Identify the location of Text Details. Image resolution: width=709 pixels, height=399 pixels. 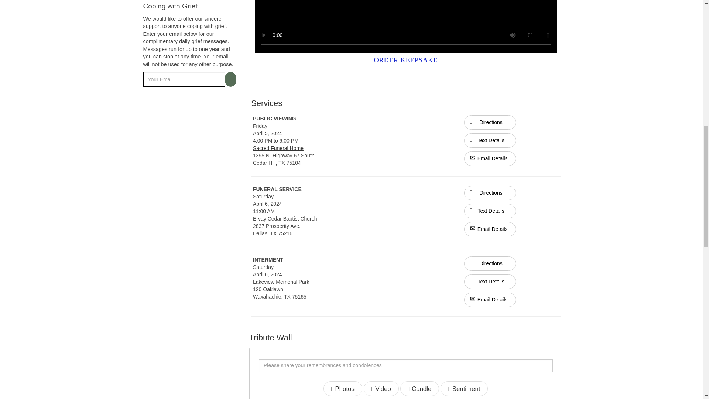
(490, 211).